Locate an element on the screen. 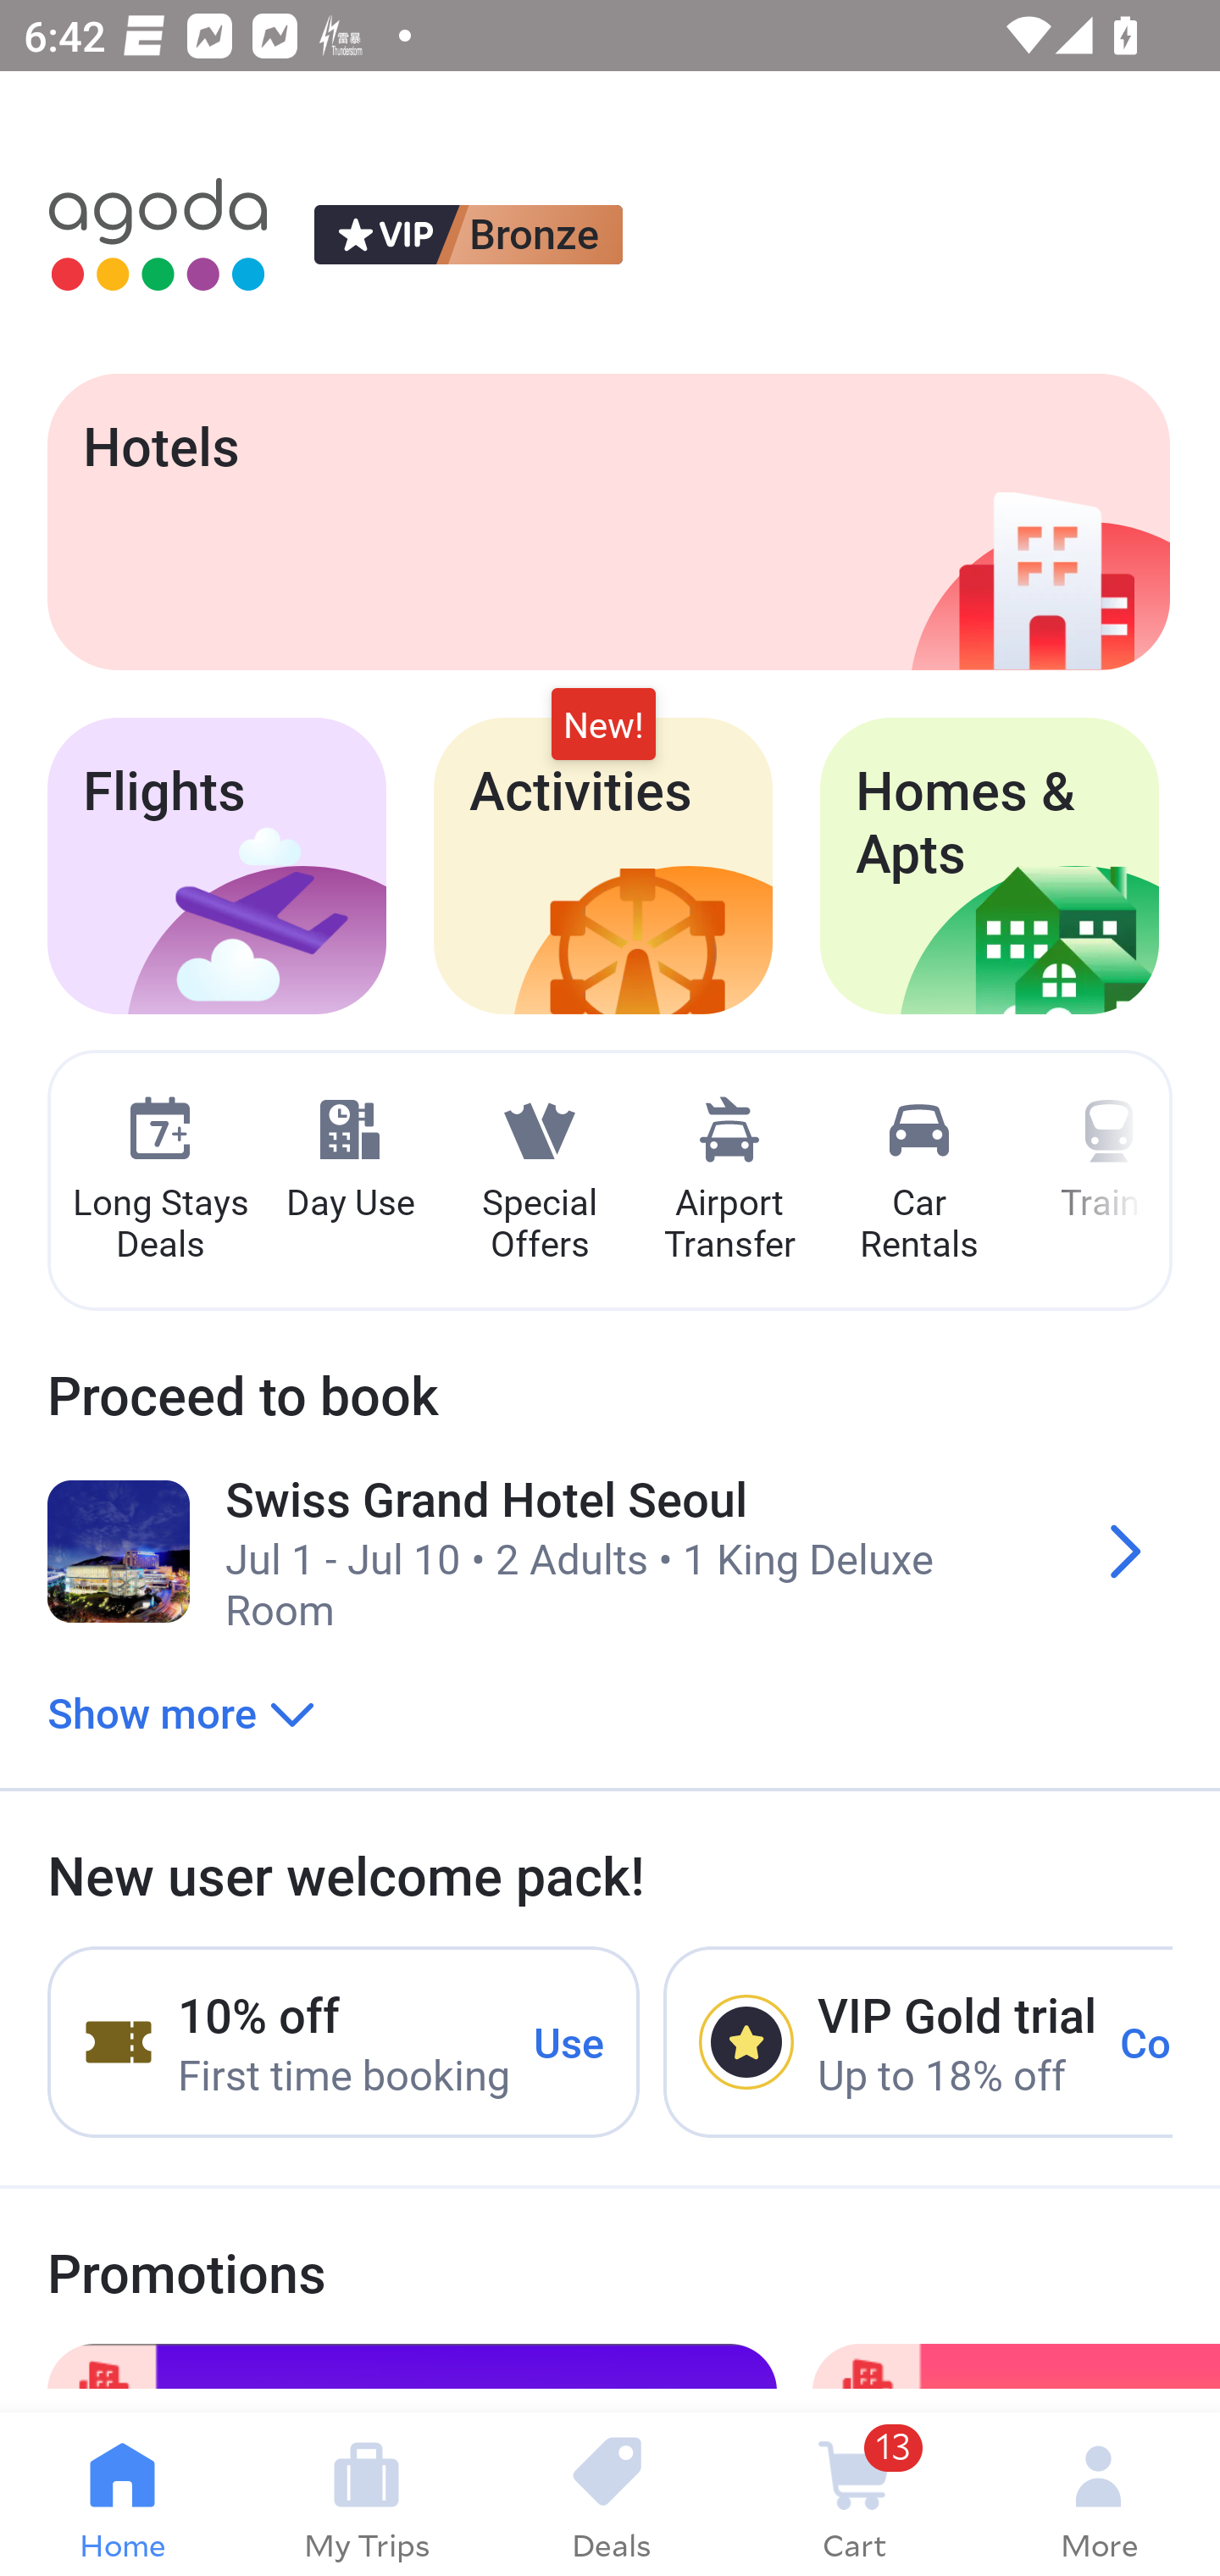  Homes & Apts is located at coordinates (990, 866).